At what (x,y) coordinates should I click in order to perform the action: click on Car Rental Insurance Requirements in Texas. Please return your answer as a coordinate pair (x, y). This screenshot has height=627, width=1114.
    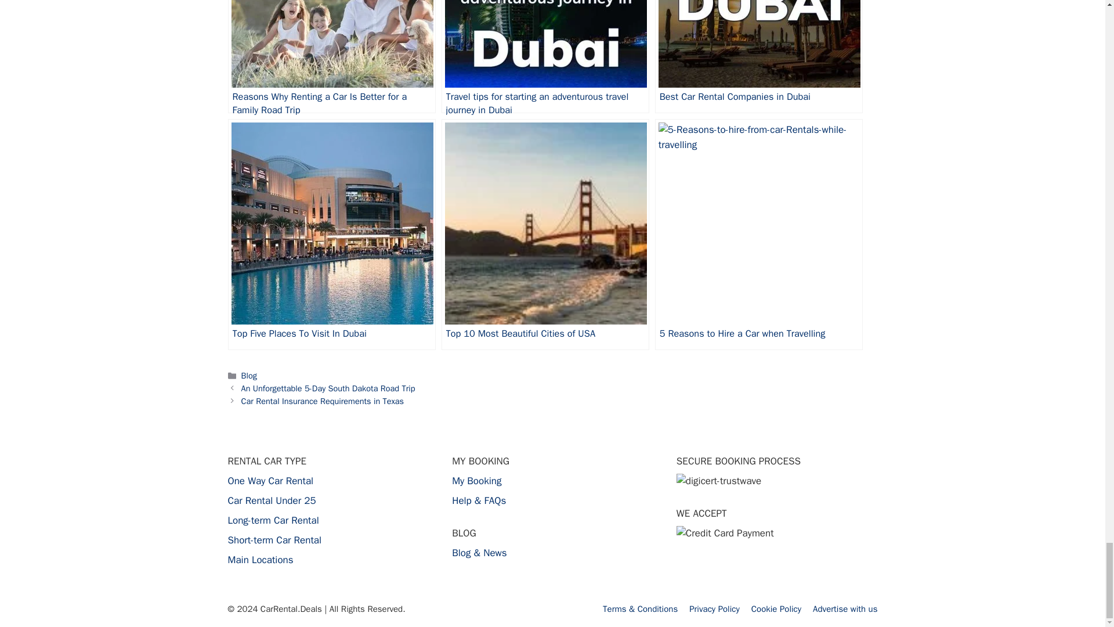
    Looking at the image, I should click on (323, 401).